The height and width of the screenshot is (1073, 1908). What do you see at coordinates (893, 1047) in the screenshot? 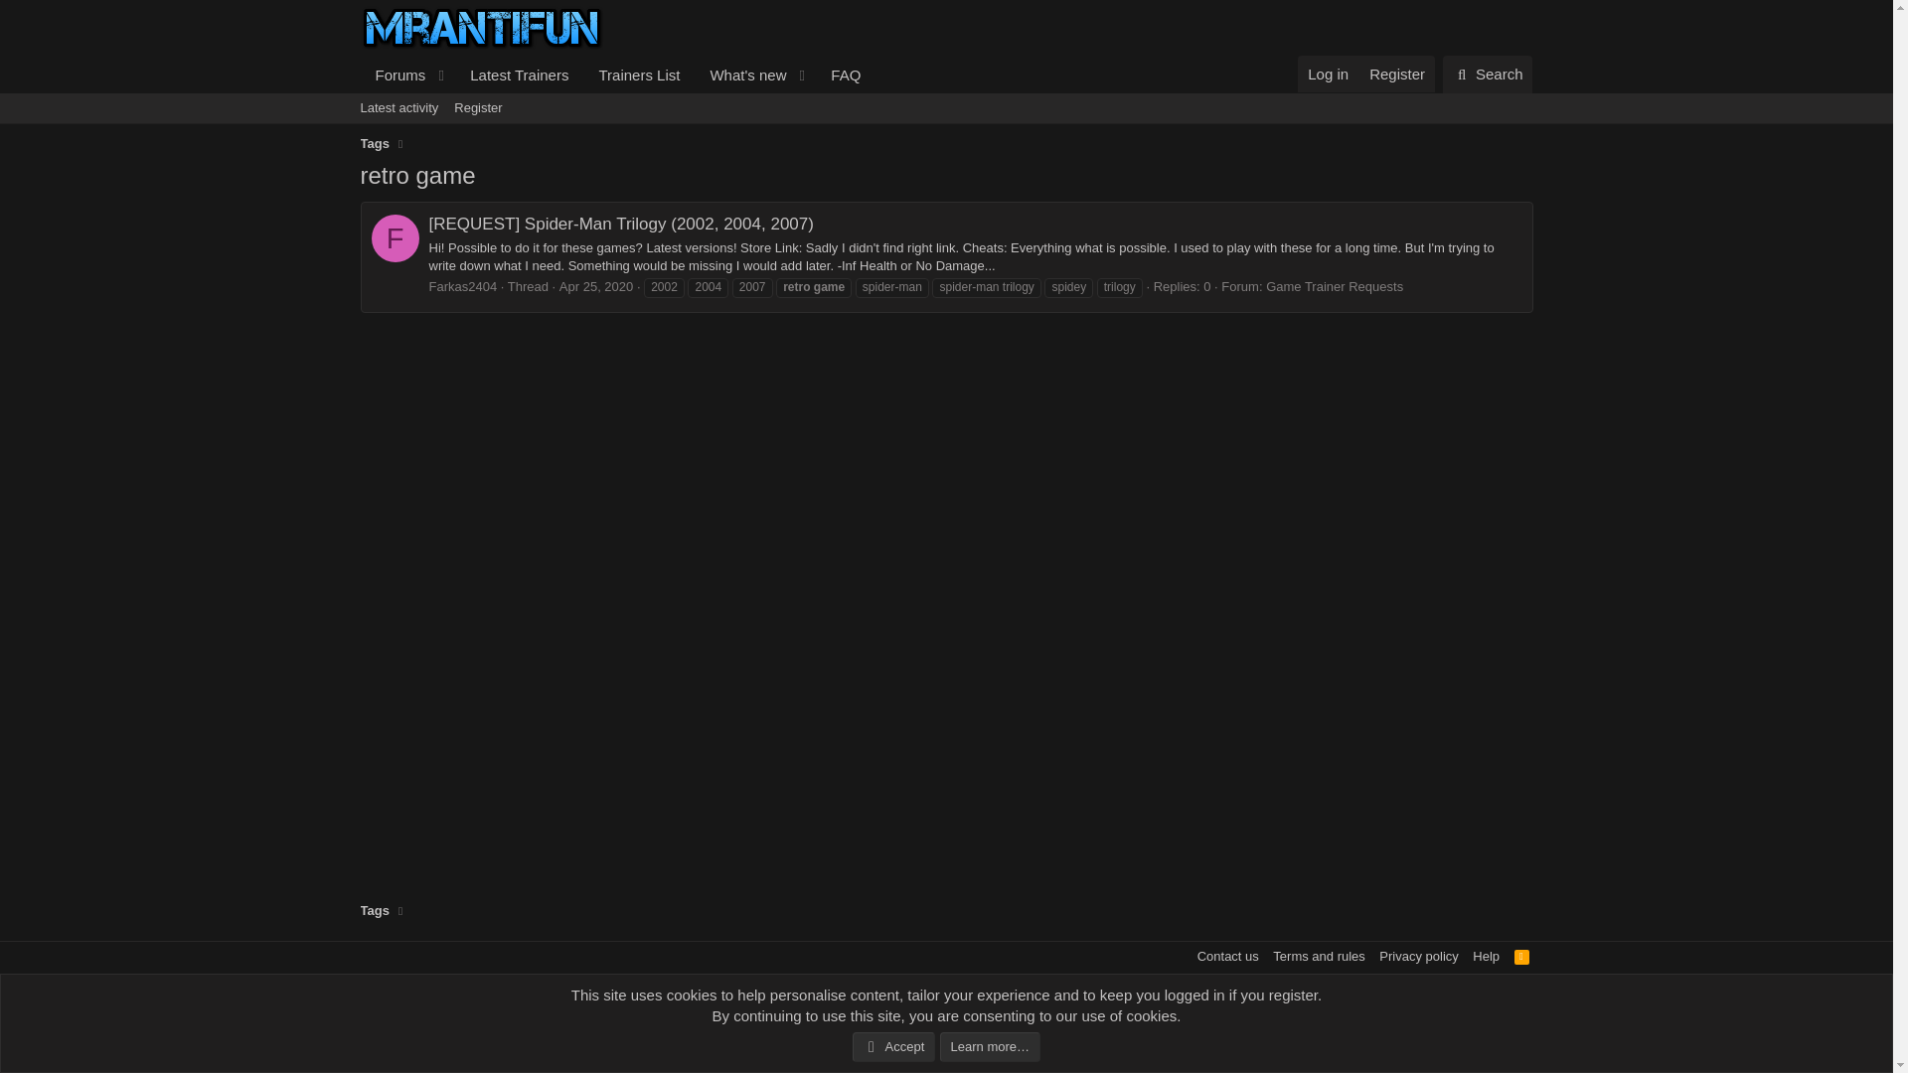
I see `Latest activity` at bounding box center [893, 1047].